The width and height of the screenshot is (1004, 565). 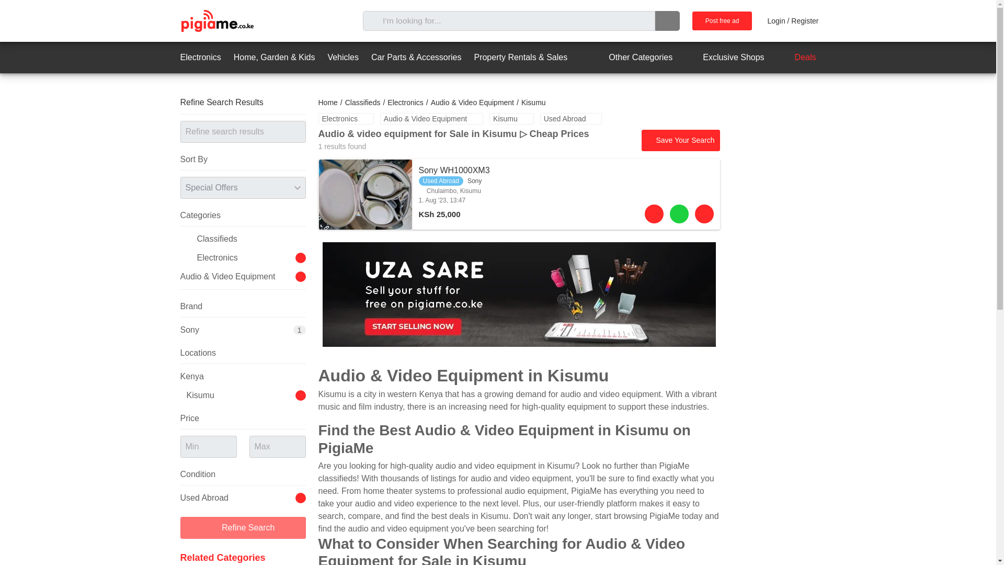 What do you see at coordinates (722, 21) in the screenshot?
I see `Post free ad` at bounding box center [722, 21].